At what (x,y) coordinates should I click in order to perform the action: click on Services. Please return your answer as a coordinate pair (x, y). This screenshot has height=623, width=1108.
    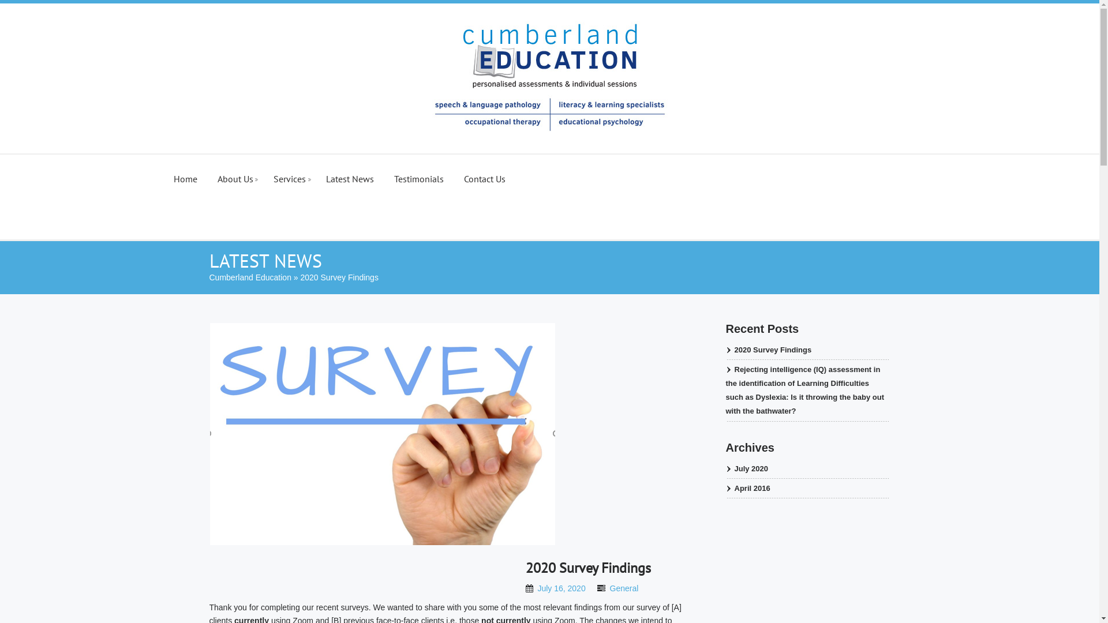
    Looking at the image, I should click on (290, 170).